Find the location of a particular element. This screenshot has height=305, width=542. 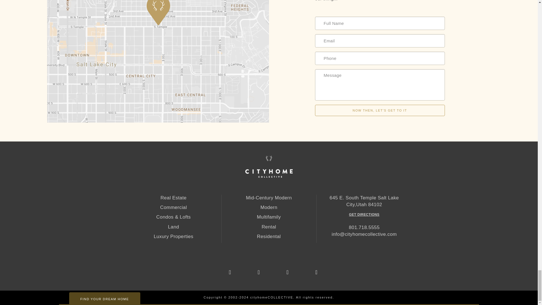

Mid-Century Modern is located at coordinates (269, 198).